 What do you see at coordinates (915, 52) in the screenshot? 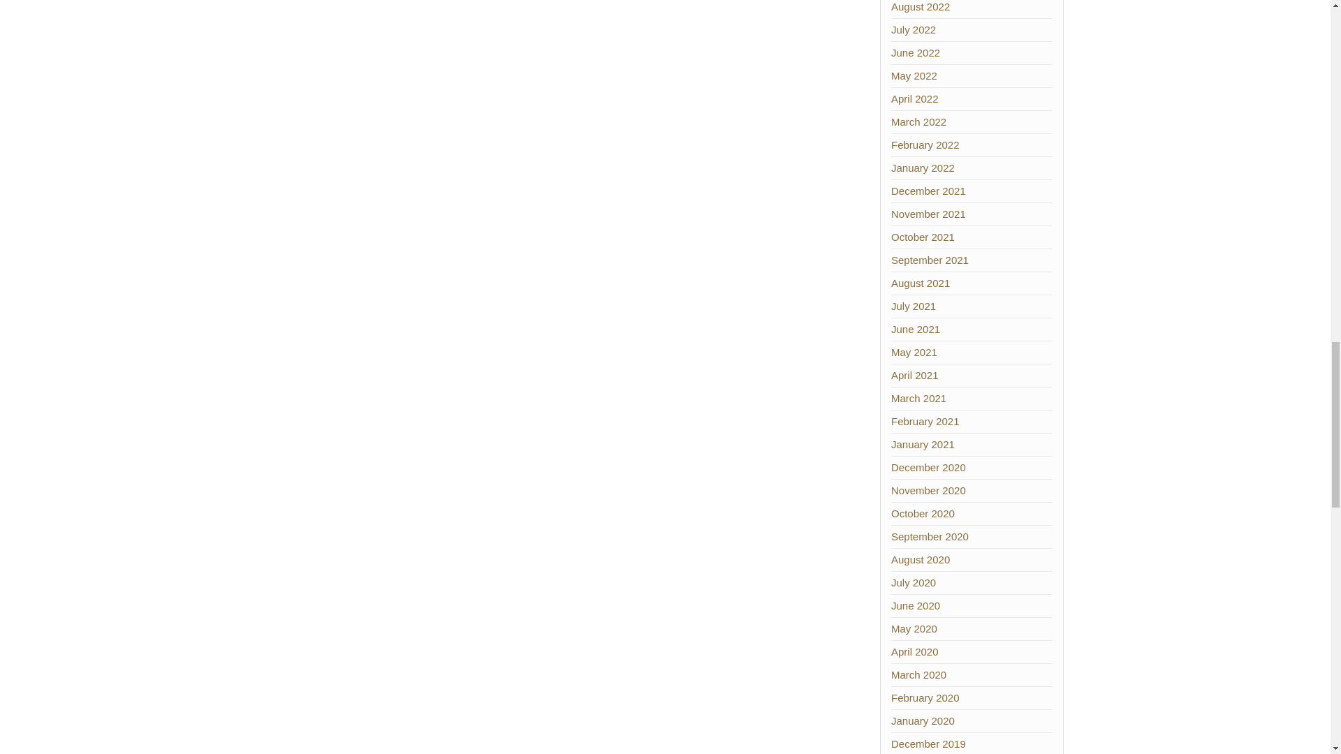
I see `June 2022` at bounding box center [915, 52].